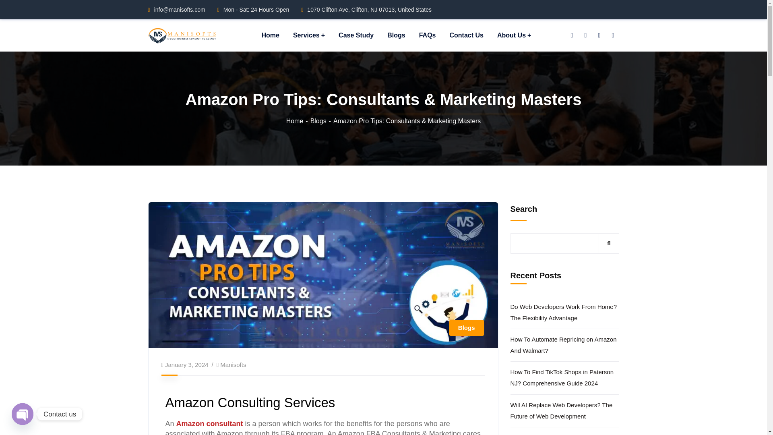 This screenshot has height=435, width=773. Describe the element at coordinates (182, 35) in the screenshot. I see `Manisofts Provides` at that location.